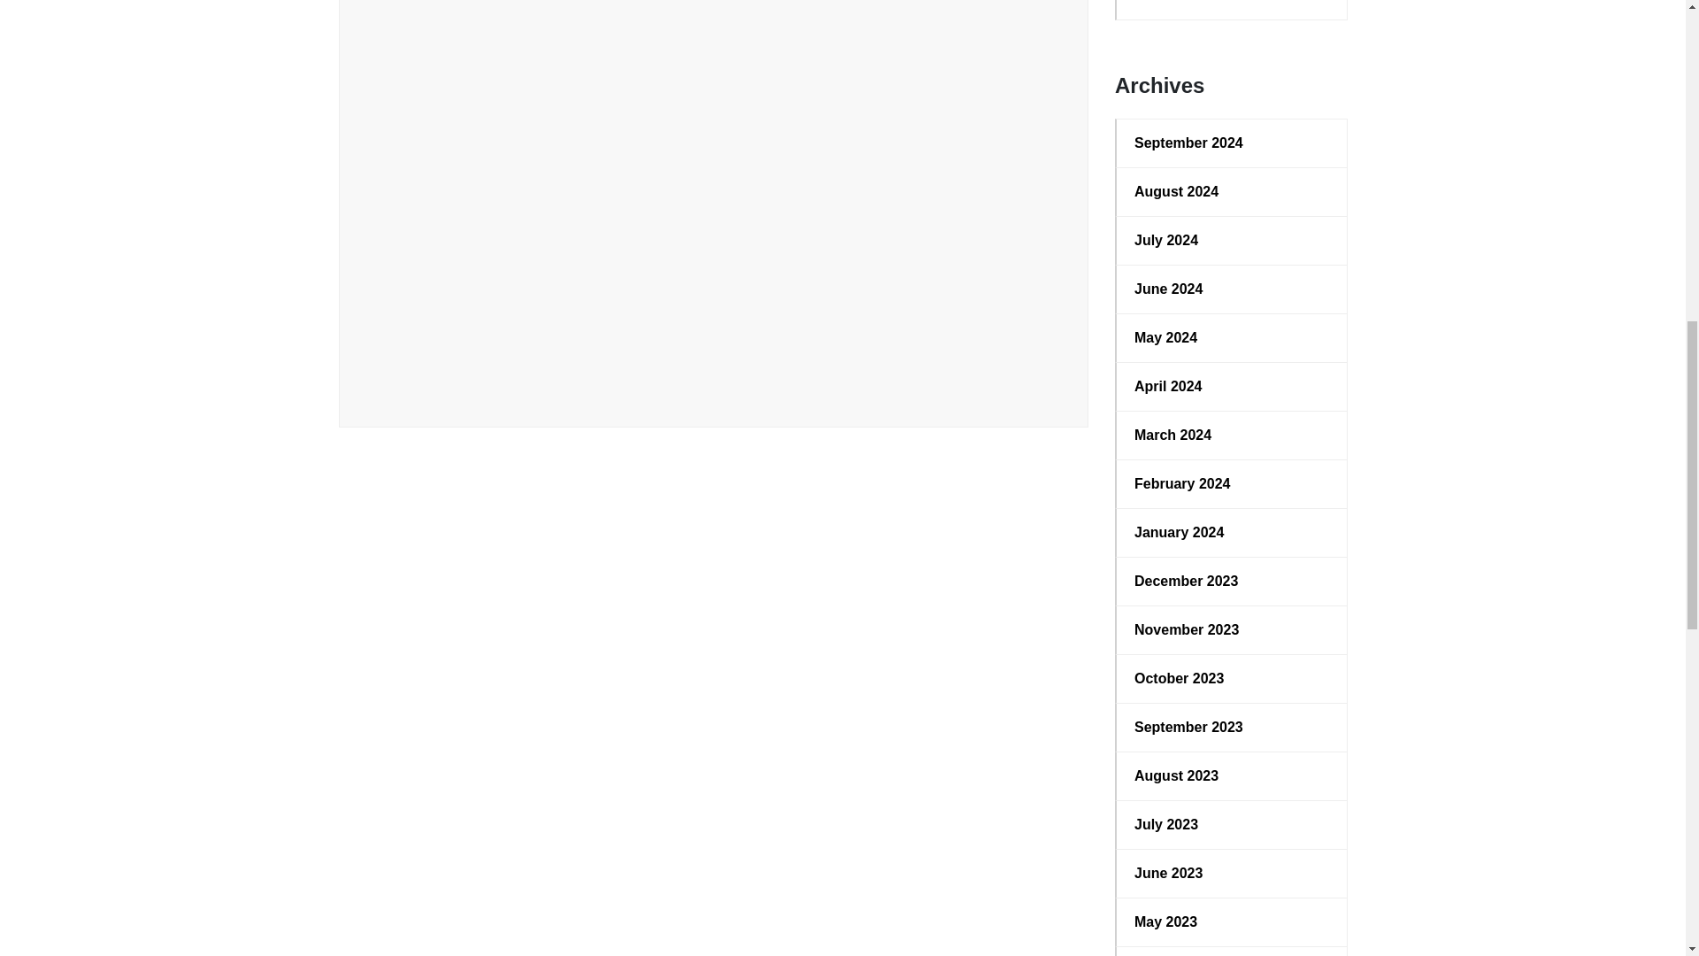 This screenshot has width=1699, height=956. What do you see at coordinates (1232, 338) in the screenshot?
I see `May 2024` at bounding box center [1232, 338].